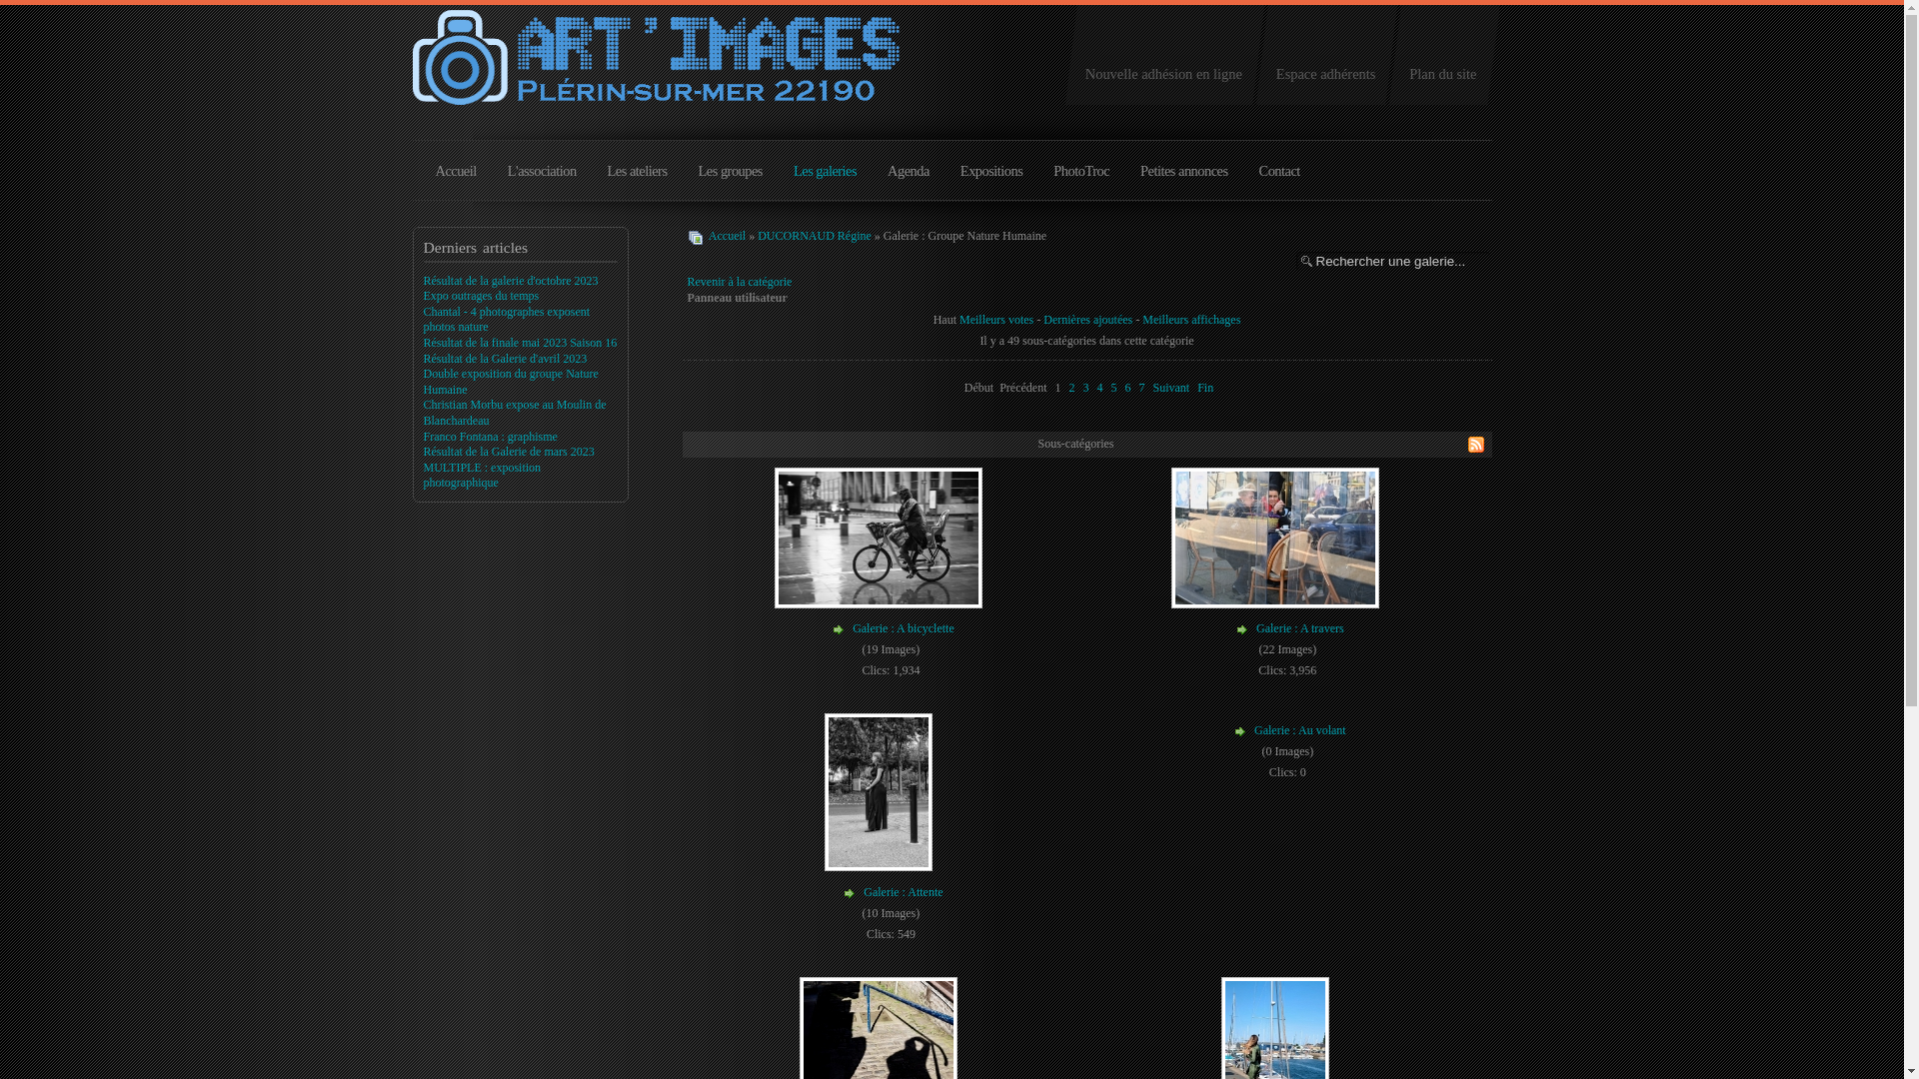 The width and height of the screenshot is (1919, 1079). I want to click on Galerie : A travers, so click(1300, 628).